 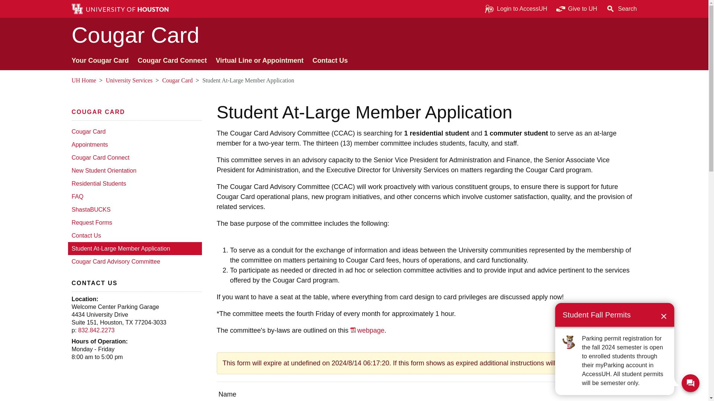 I want to click on Cougar Card, so click(x=135, y=131).